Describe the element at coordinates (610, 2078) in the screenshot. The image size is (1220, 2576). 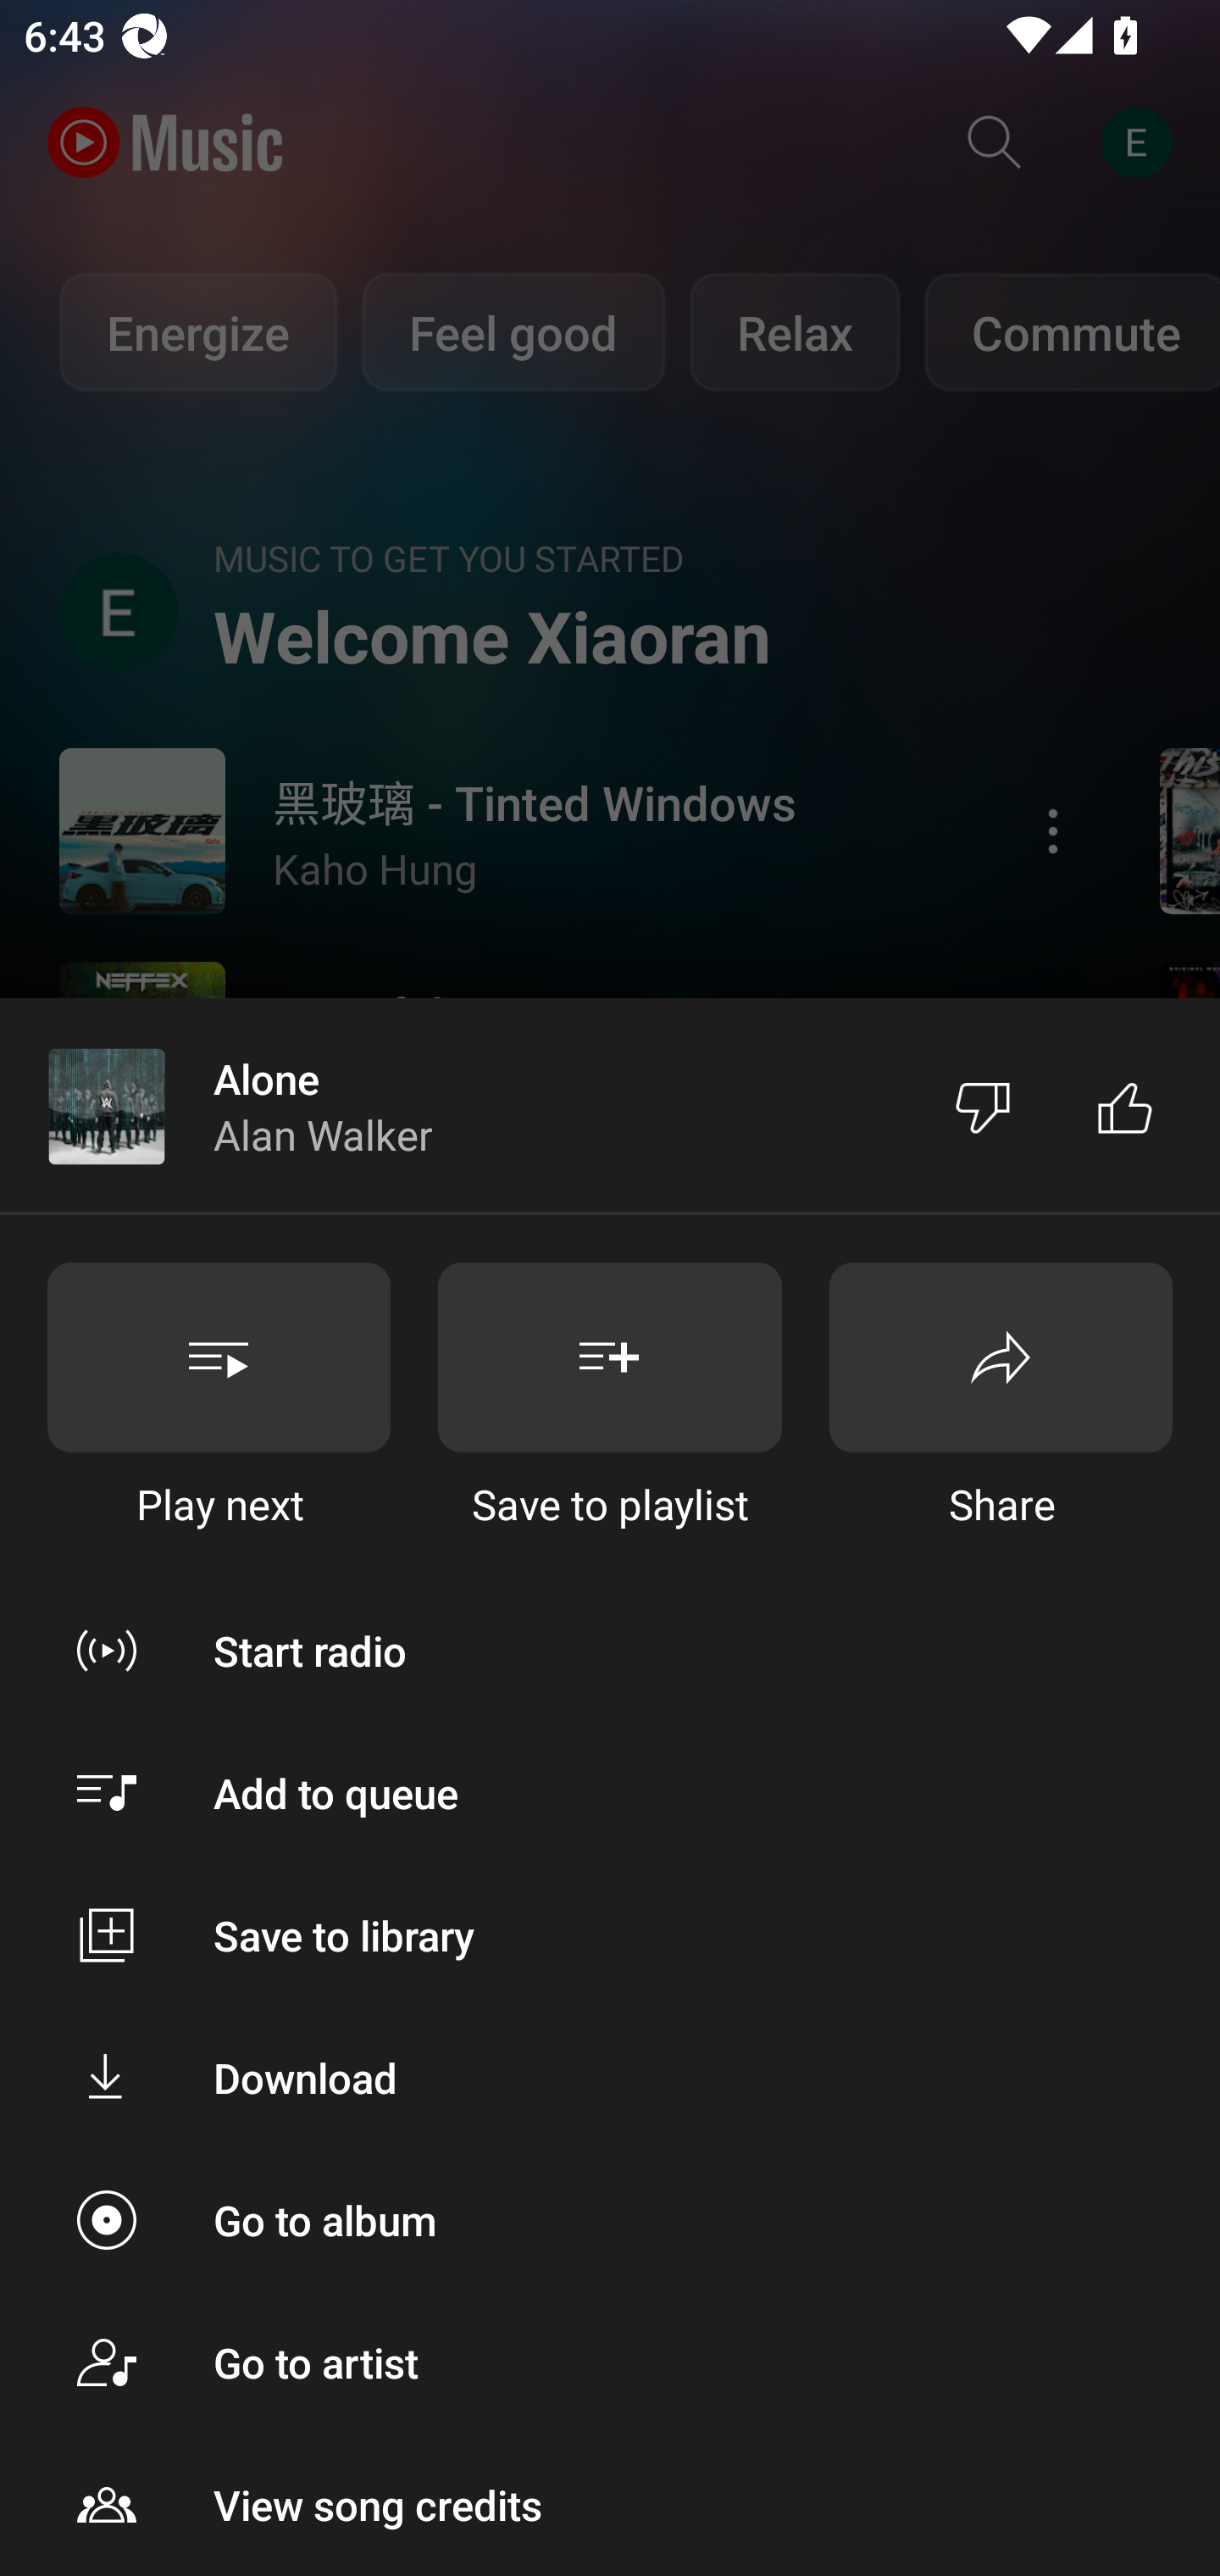
I see `Download` at that location.